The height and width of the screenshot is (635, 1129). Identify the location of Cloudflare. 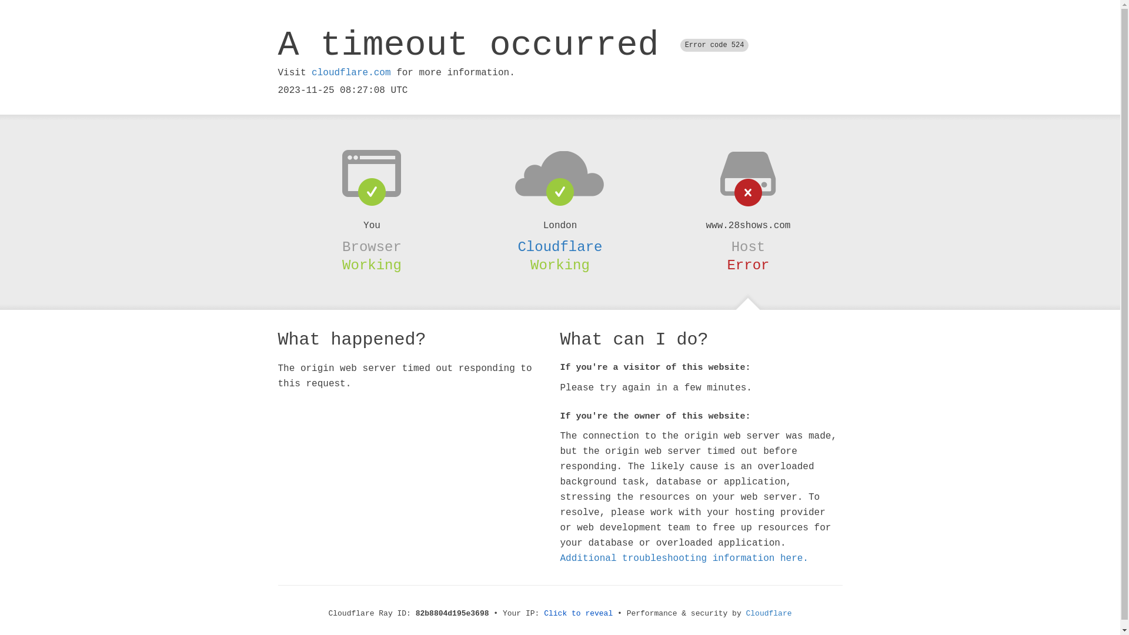
(769, 614).